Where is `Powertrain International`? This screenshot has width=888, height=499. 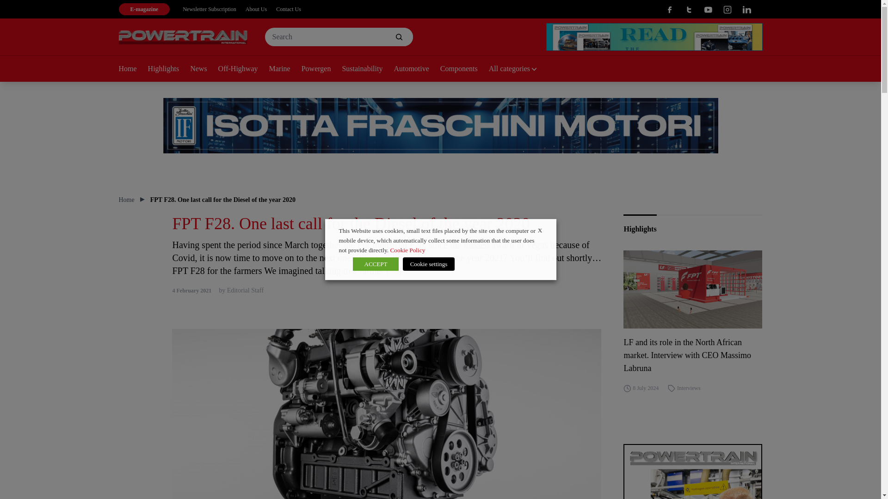
Powertrain International is located at coordinates (183, 37).